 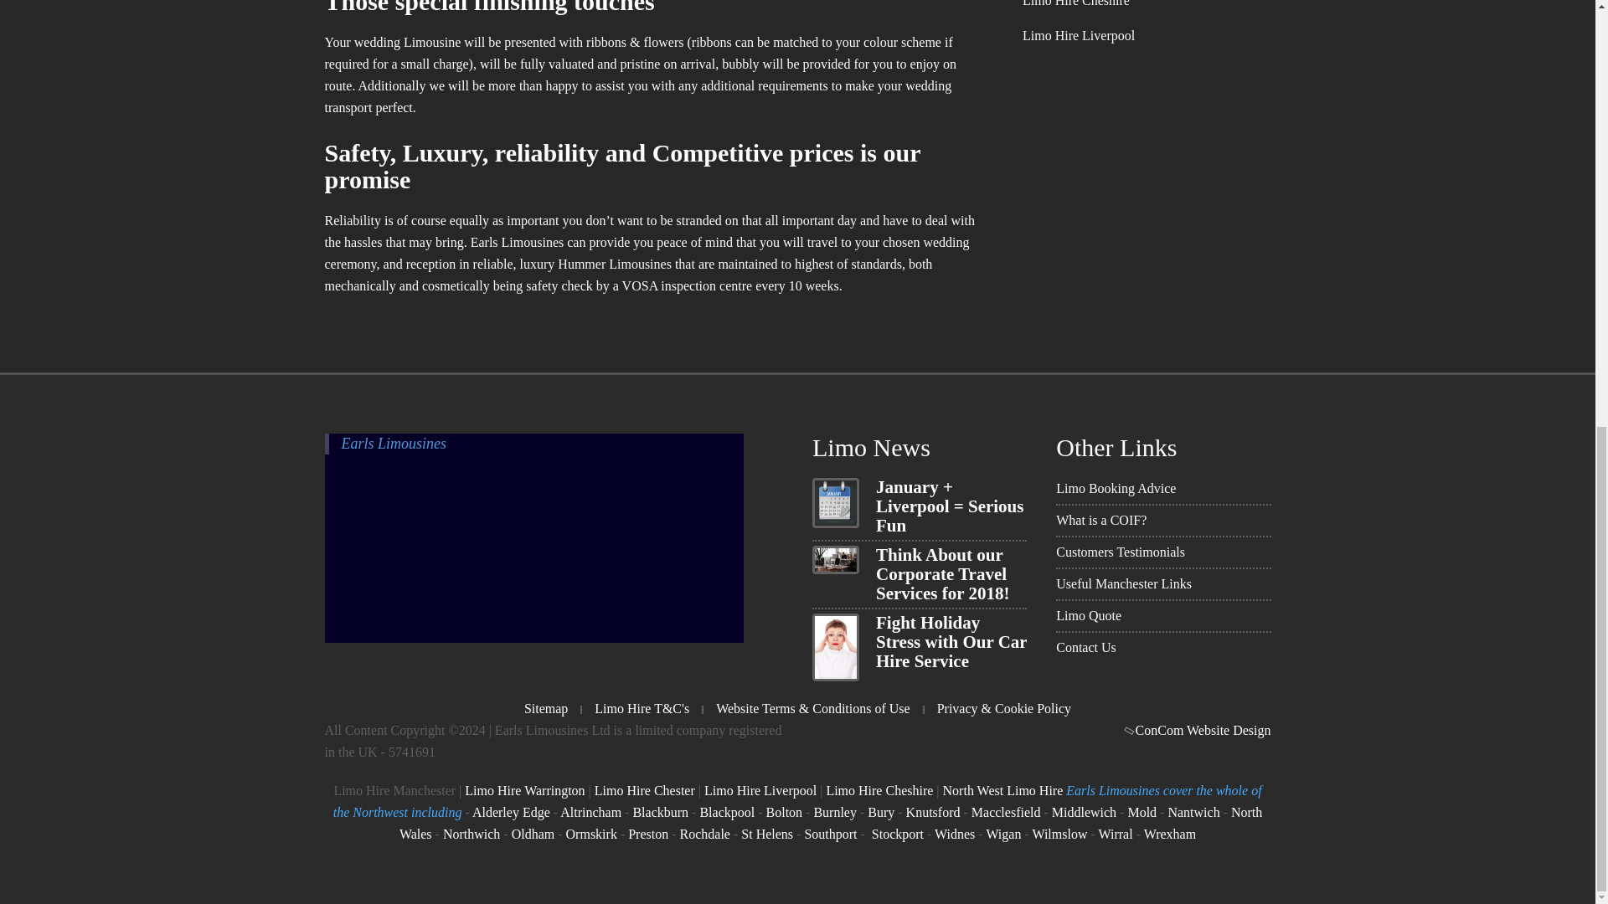 I want to click on Knutsford Limo Hire, so click(x=933, y=812).